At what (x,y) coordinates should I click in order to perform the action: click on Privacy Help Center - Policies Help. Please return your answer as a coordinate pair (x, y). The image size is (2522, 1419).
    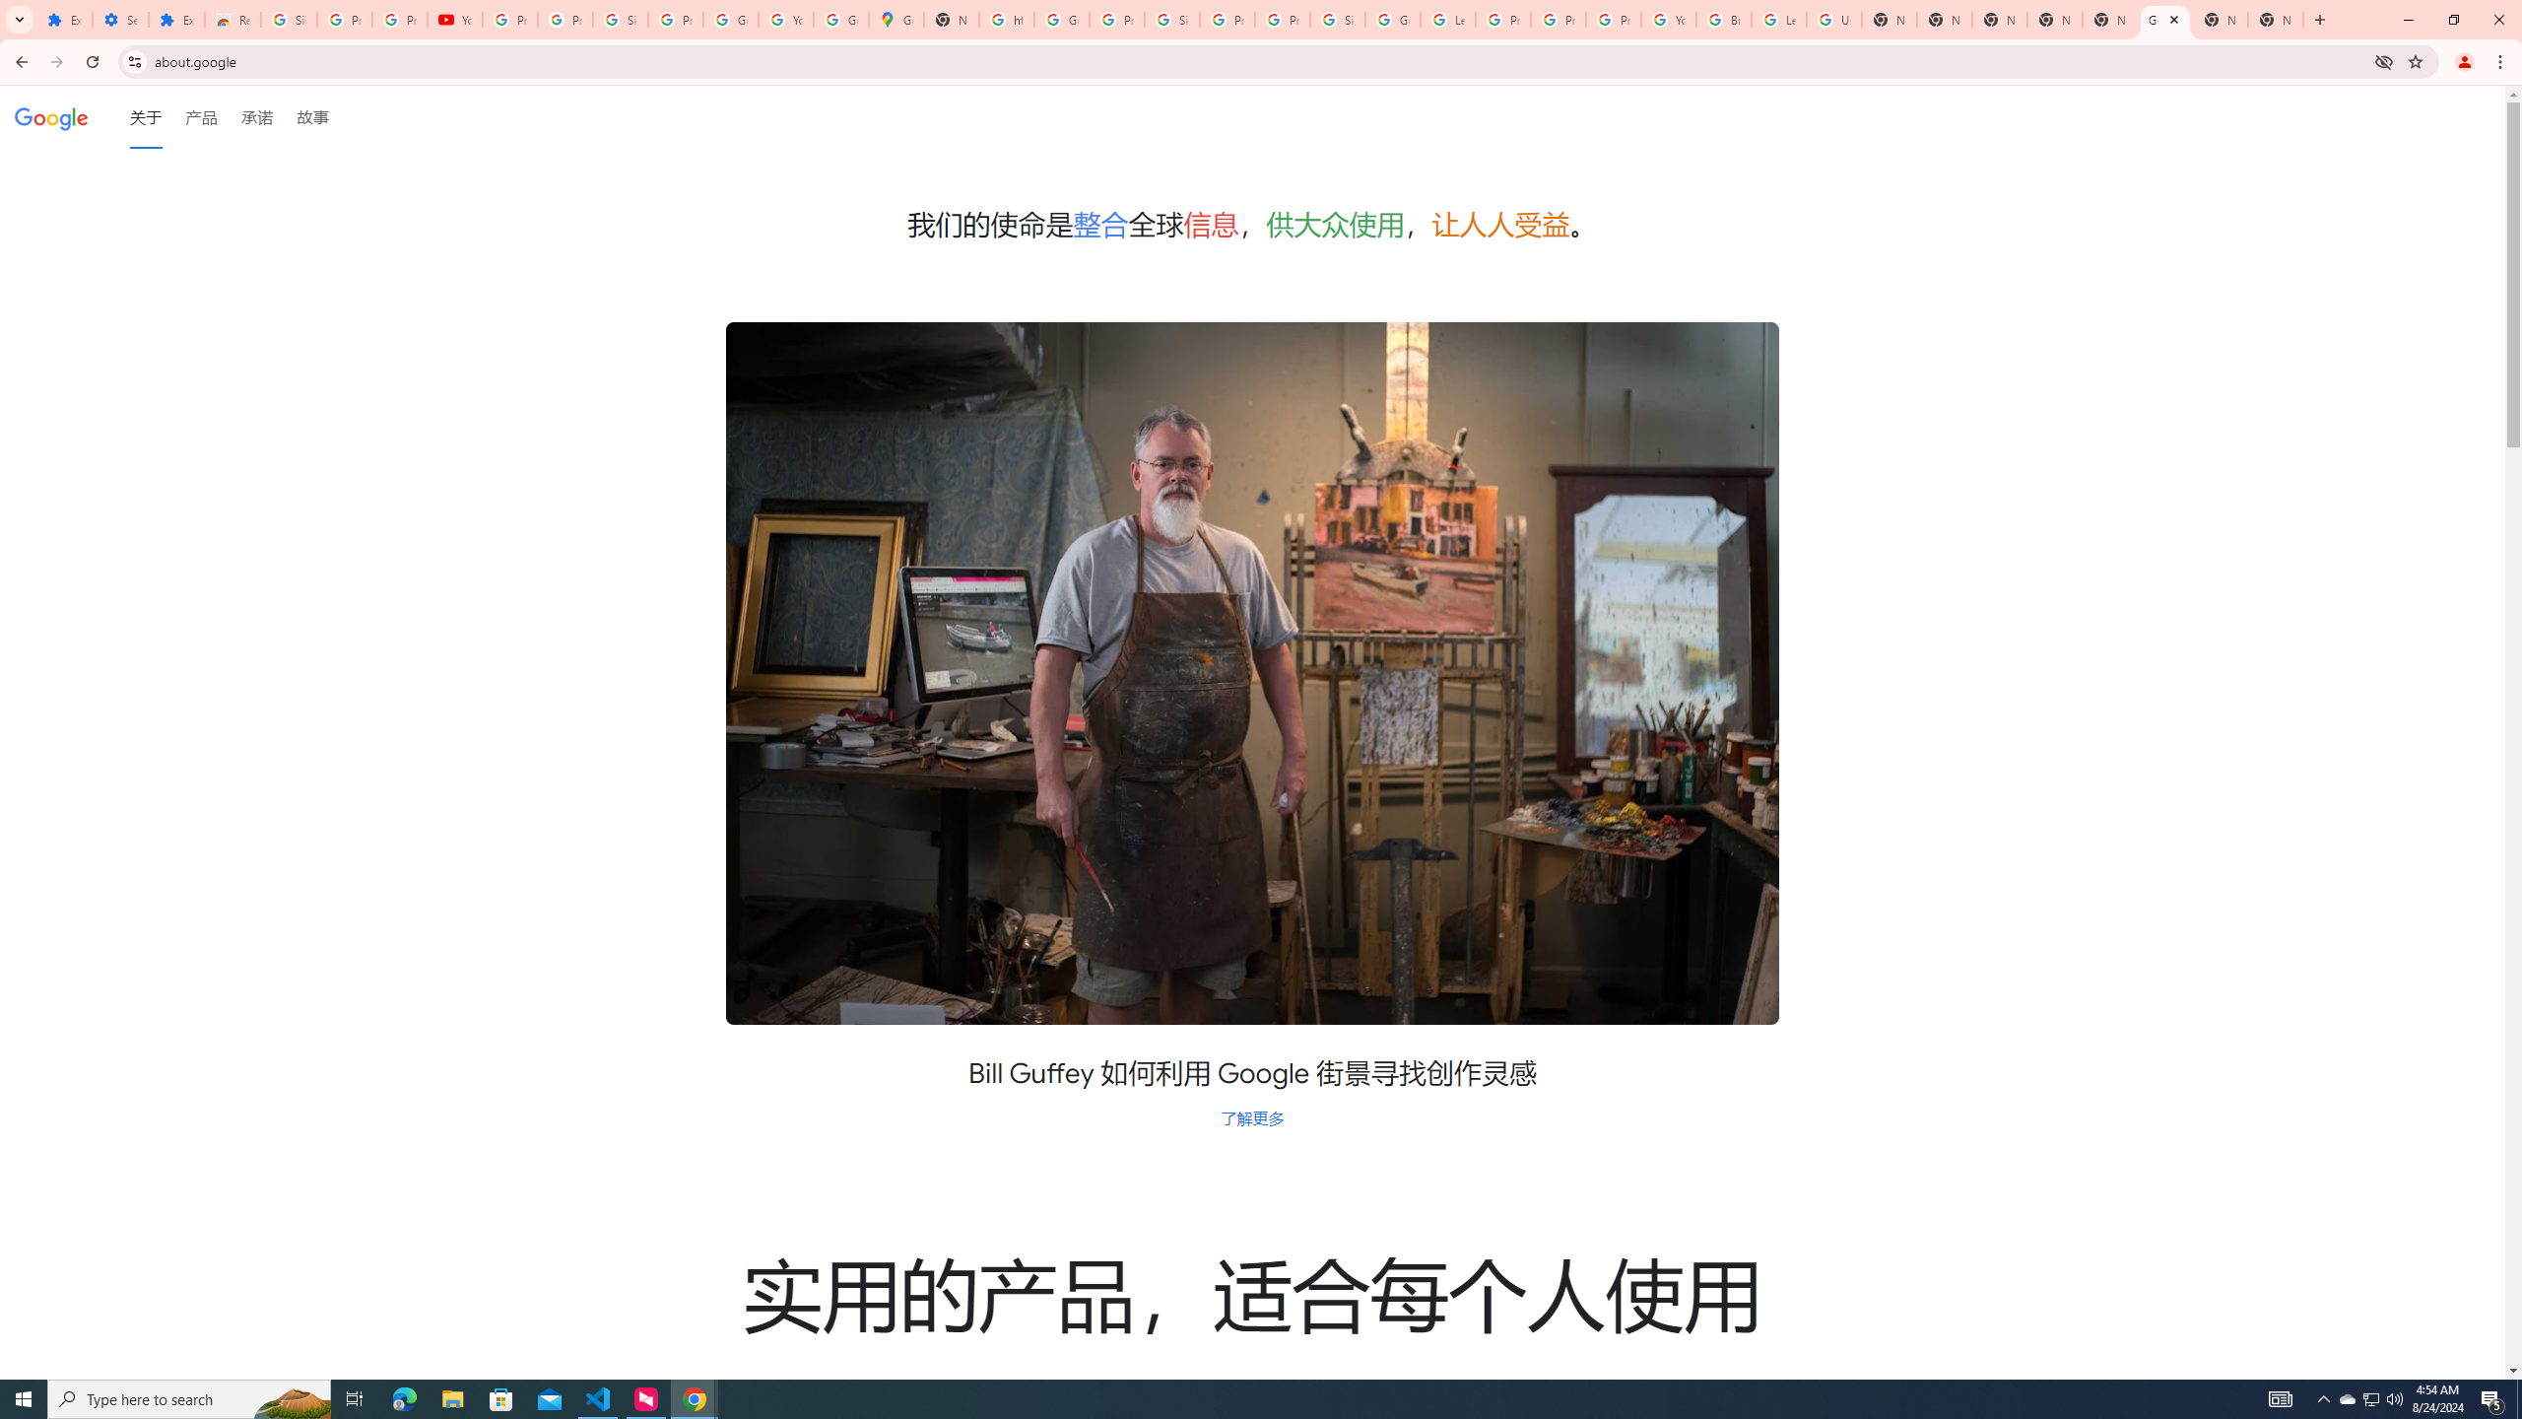
    Looking at the image, I should click on (1503, 20).